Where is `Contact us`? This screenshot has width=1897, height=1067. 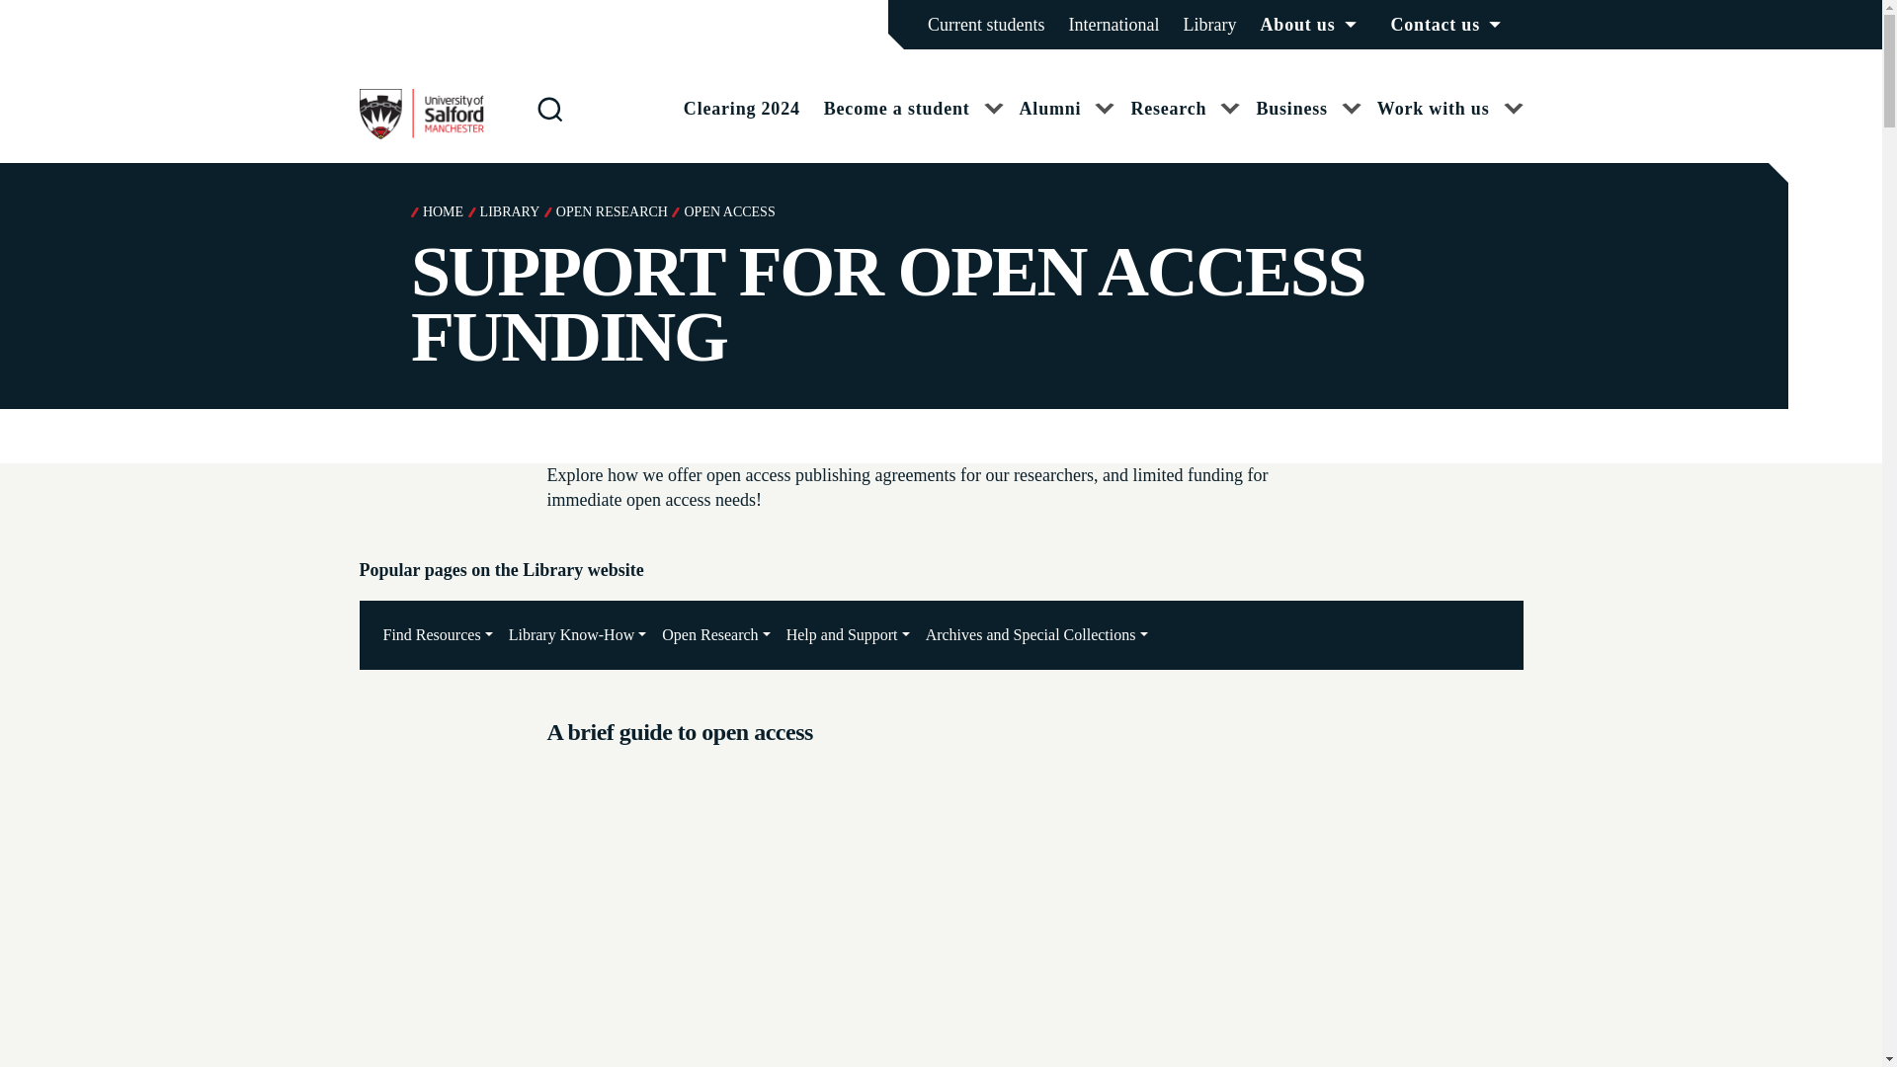 Contact us is located at coordinates (1450, 24).